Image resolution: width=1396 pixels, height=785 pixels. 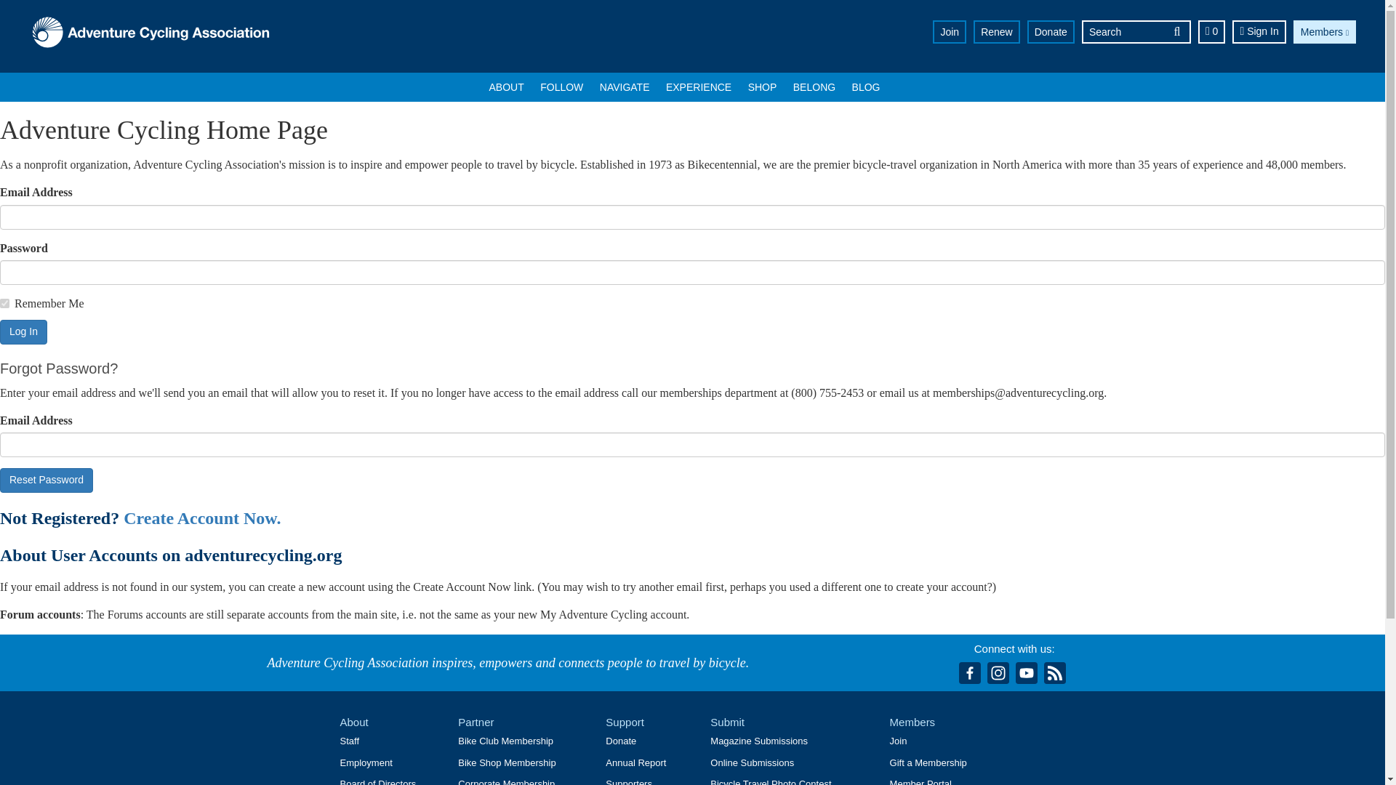 I want to click on NAVIGATE, so click(x=625, y=87).